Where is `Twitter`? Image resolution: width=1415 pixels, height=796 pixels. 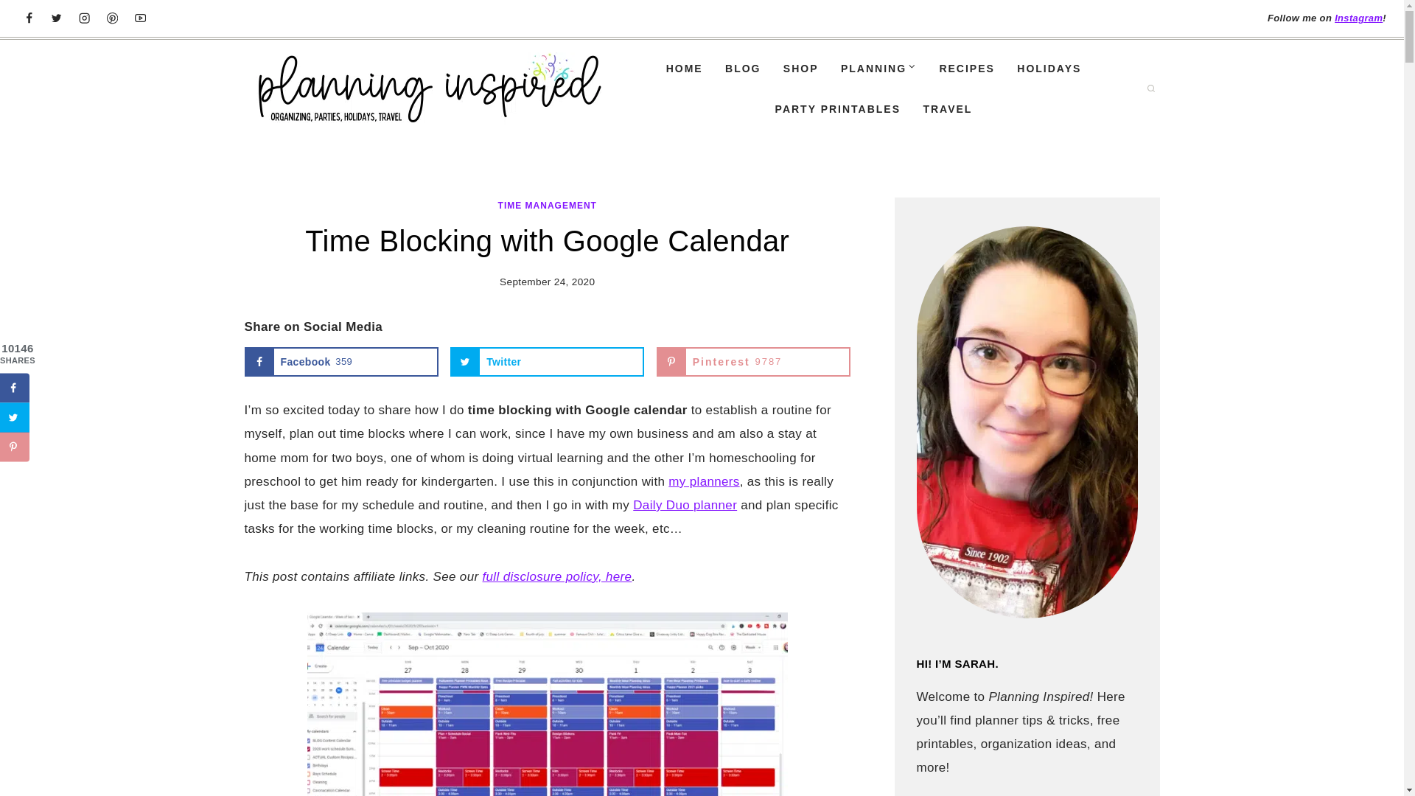
Twitter is located at coordinates (547, 361).